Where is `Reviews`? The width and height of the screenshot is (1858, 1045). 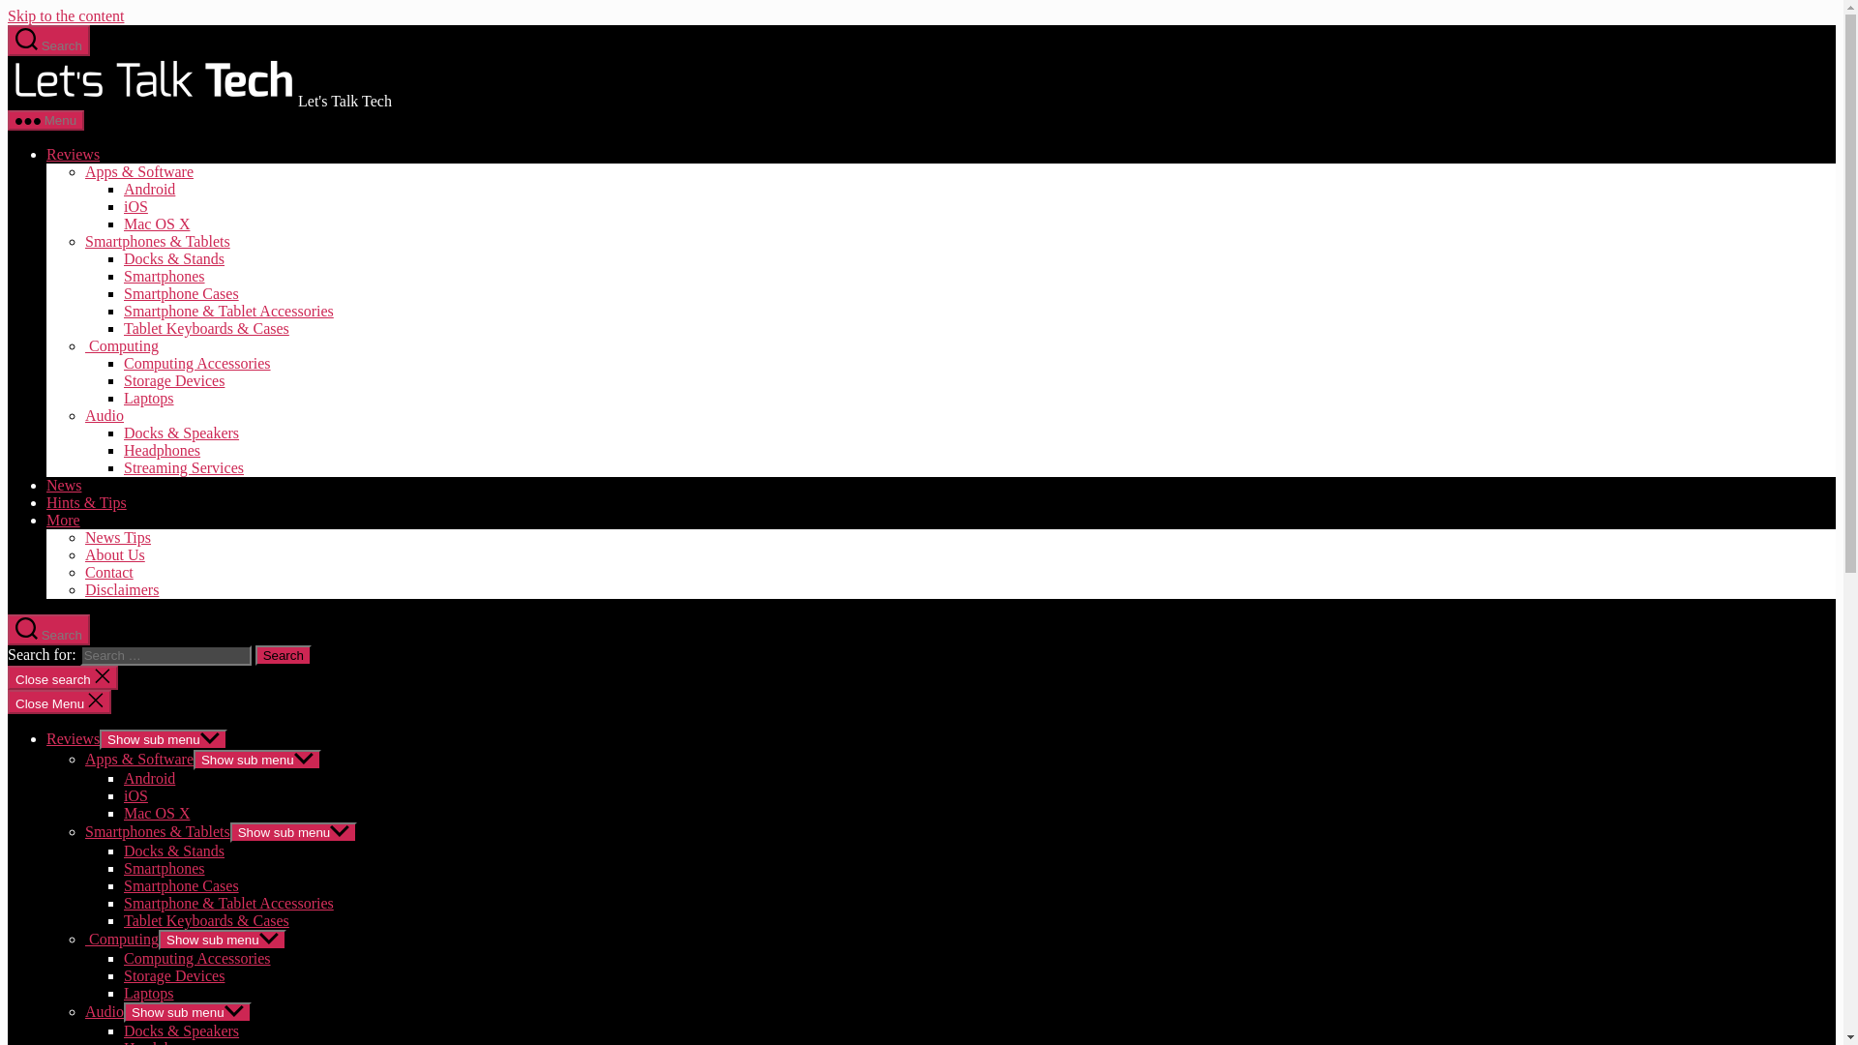 Reviews is located at coordinates (74, 155).